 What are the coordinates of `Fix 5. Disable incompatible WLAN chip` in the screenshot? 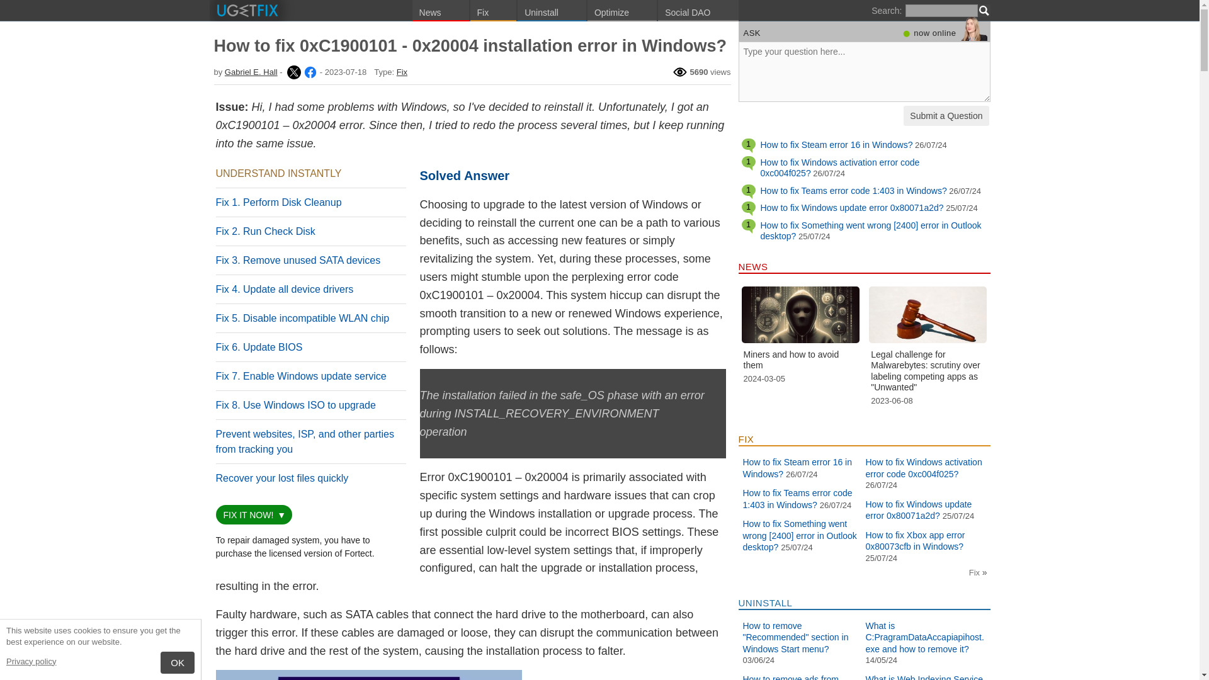 It's located at (302, 318).